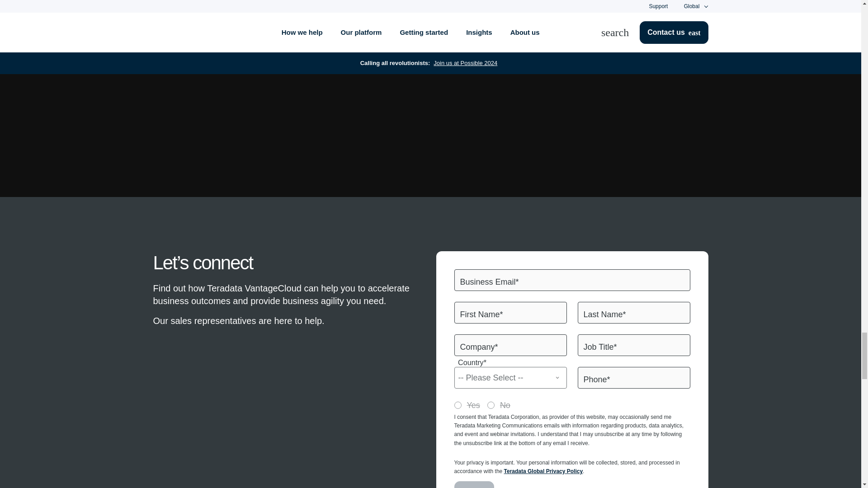 The image size is (868, 488). What do you see at coordinates (491, 405) in the screenshot?
I see `No` at bounding box center [491, 405].